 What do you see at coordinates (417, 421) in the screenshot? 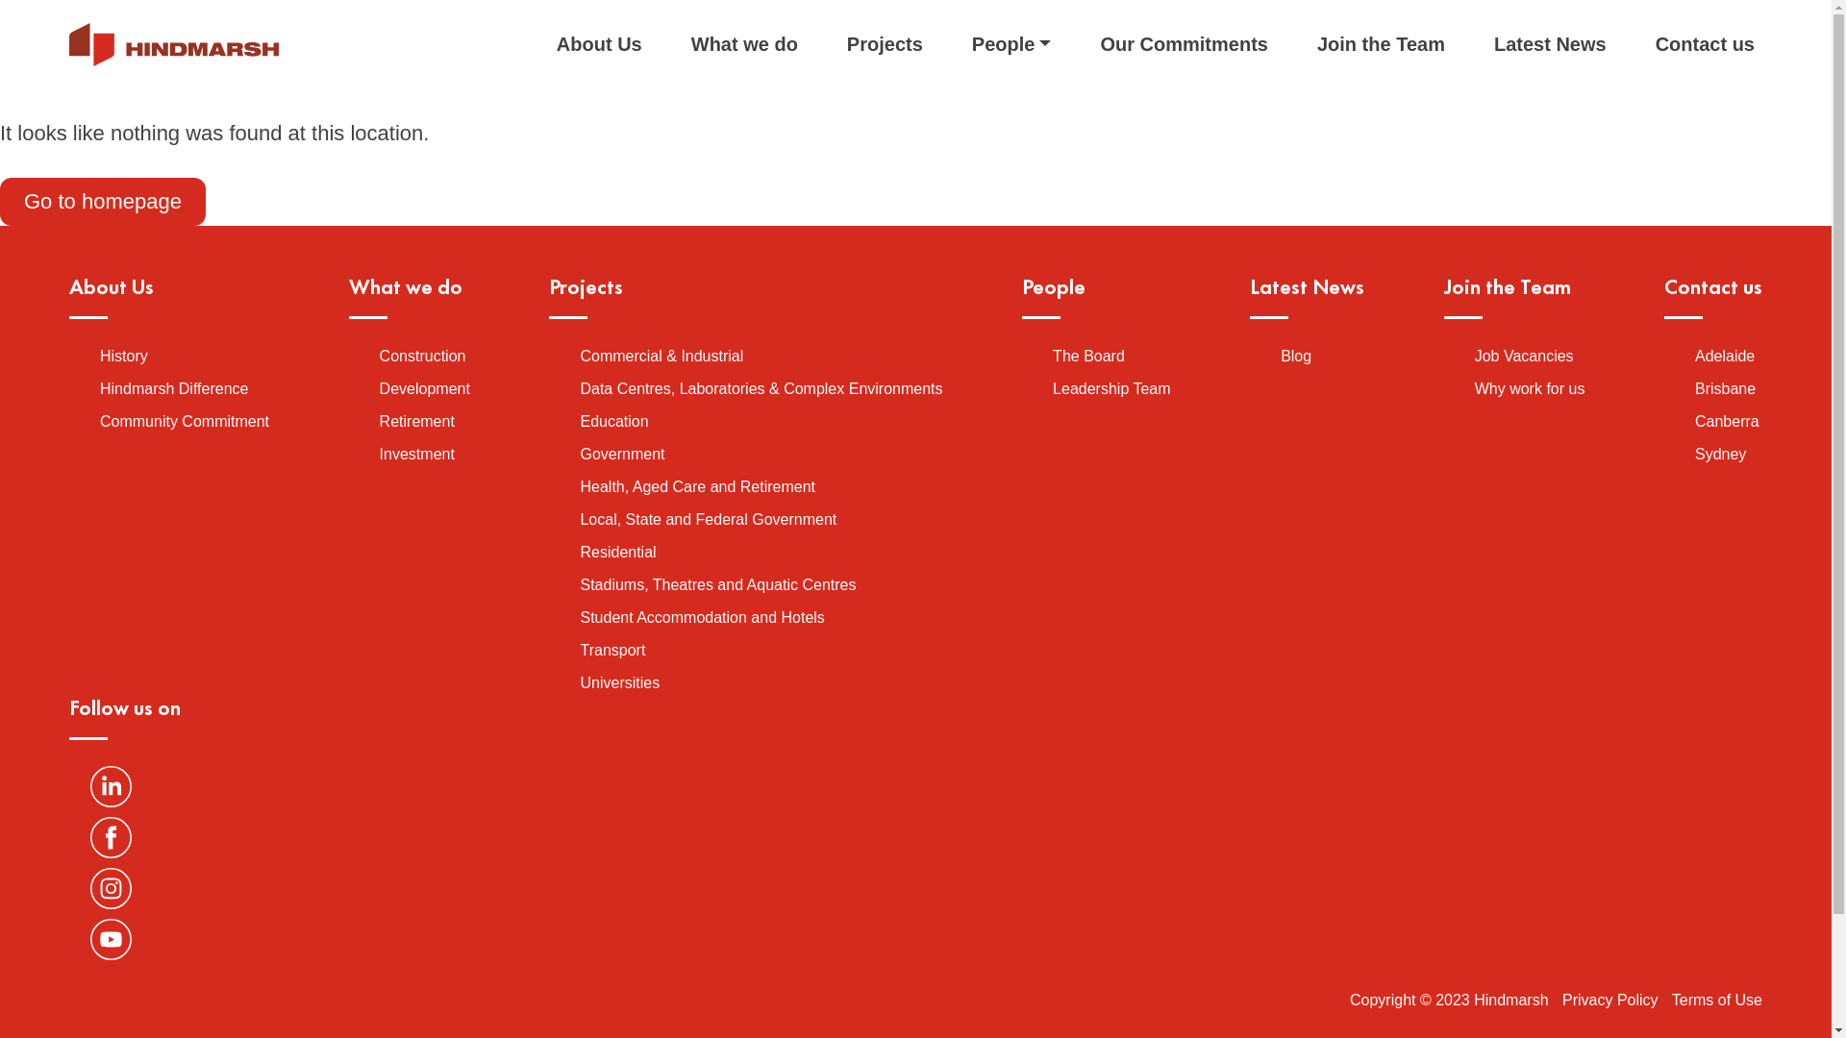
I see `Retirement` at bounding box center [417, 421].